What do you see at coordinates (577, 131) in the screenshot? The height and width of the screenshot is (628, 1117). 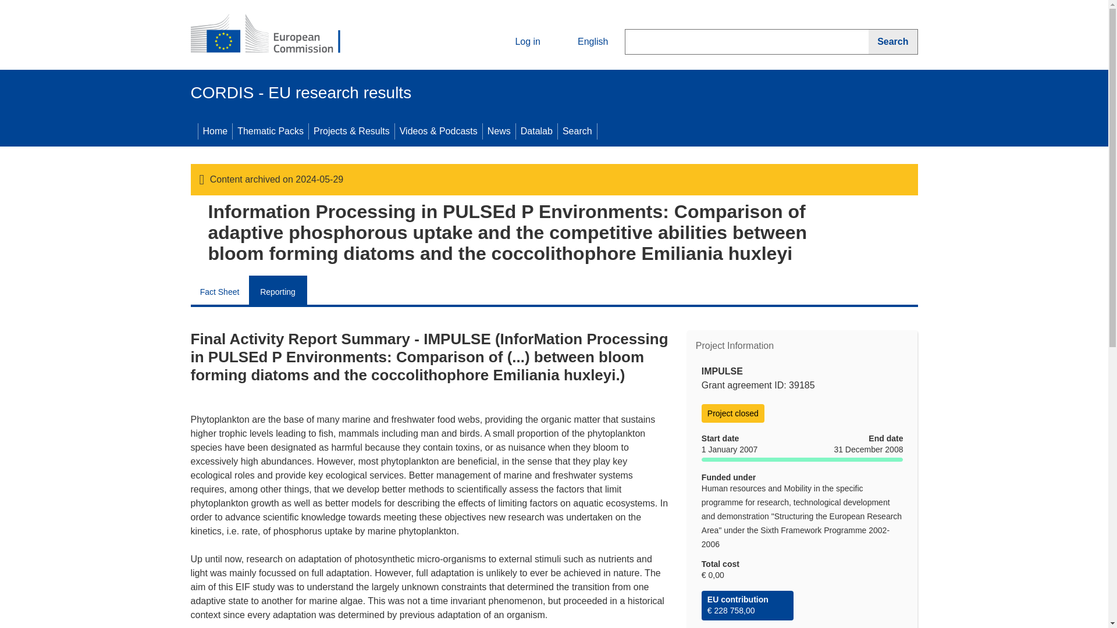 I see `Search` at bounding box center [577, 131].